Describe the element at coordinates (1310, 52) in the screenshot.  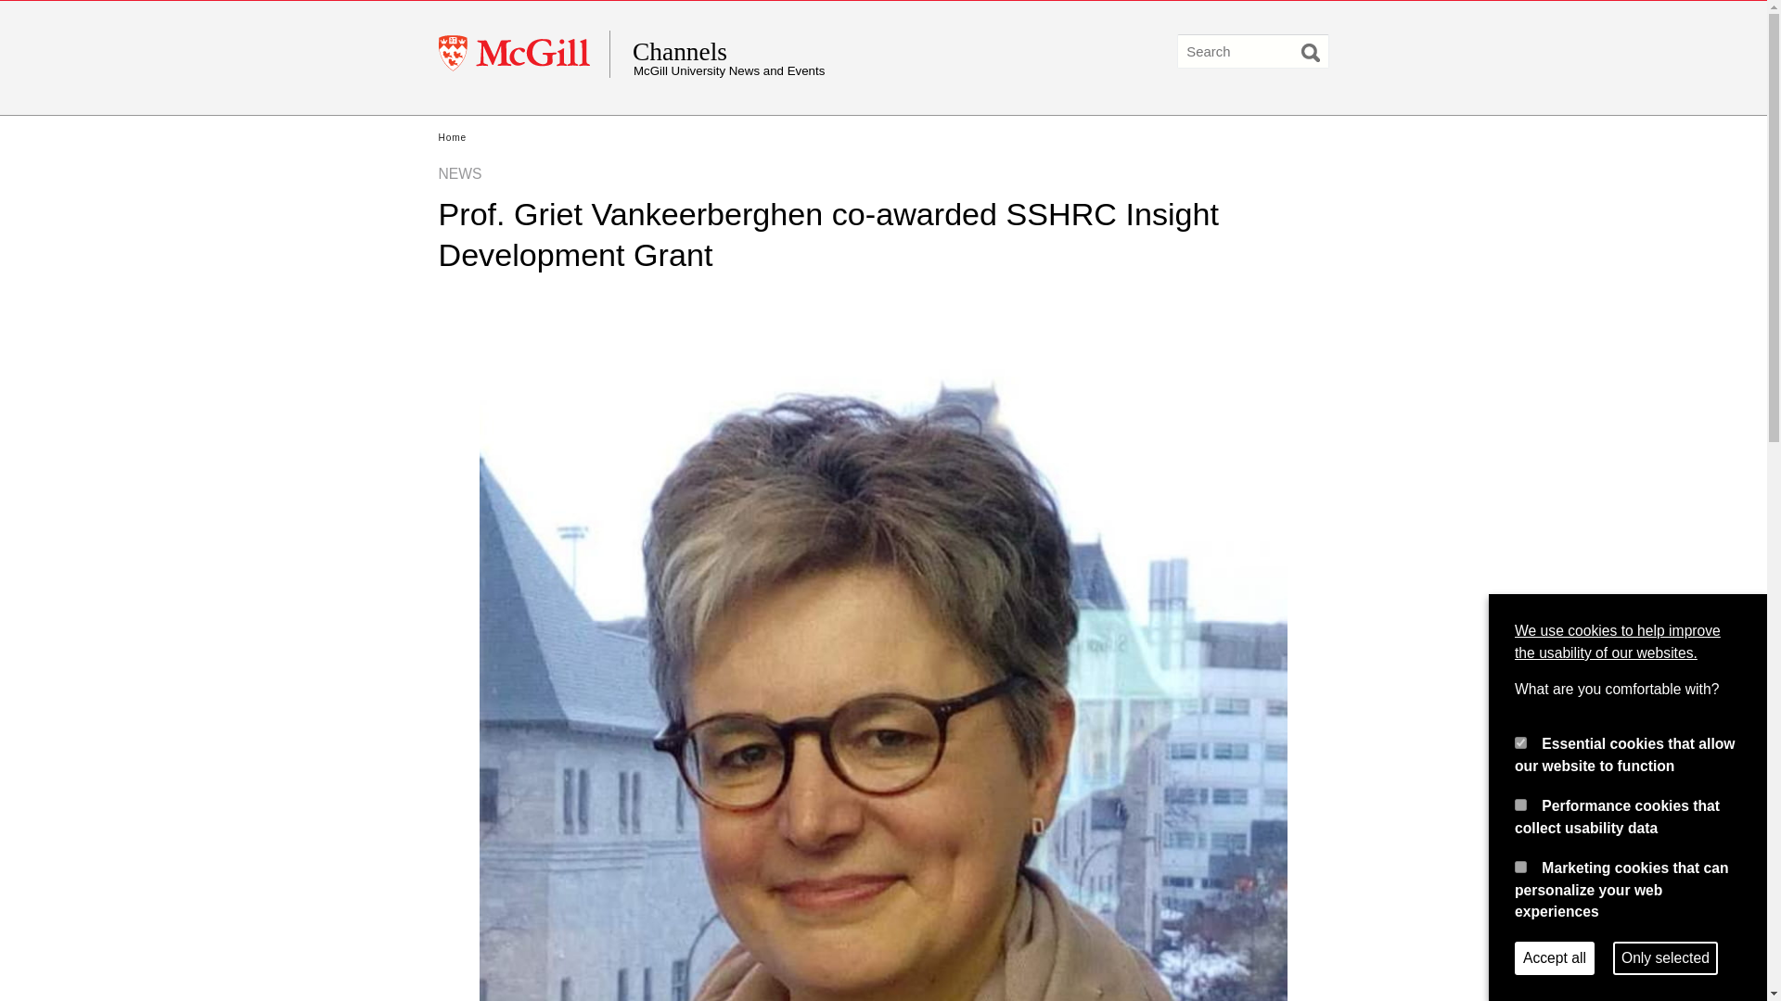
I see `Search` at that location.